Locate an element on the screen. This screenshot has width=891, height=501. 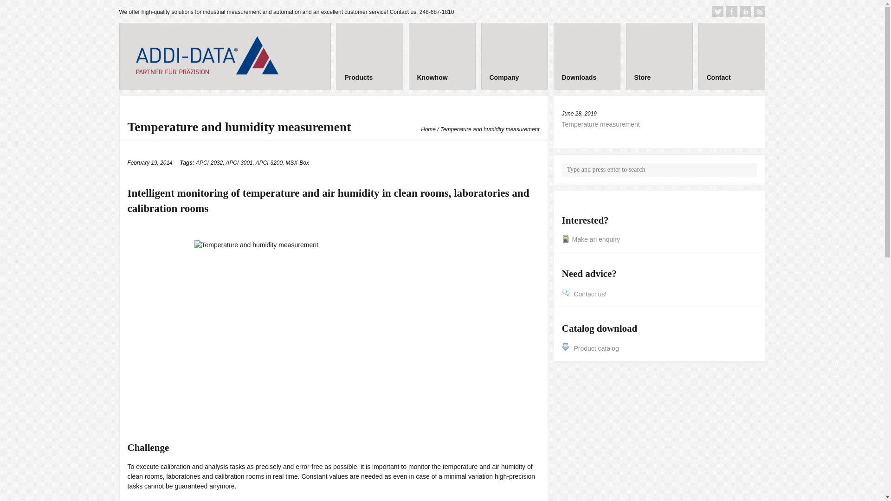
Knowhow is located at coordinates (441, 56).